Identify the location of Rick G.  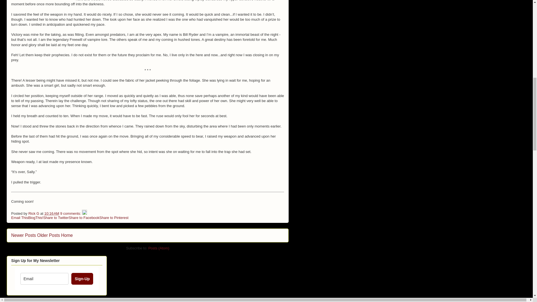
(34, 214).